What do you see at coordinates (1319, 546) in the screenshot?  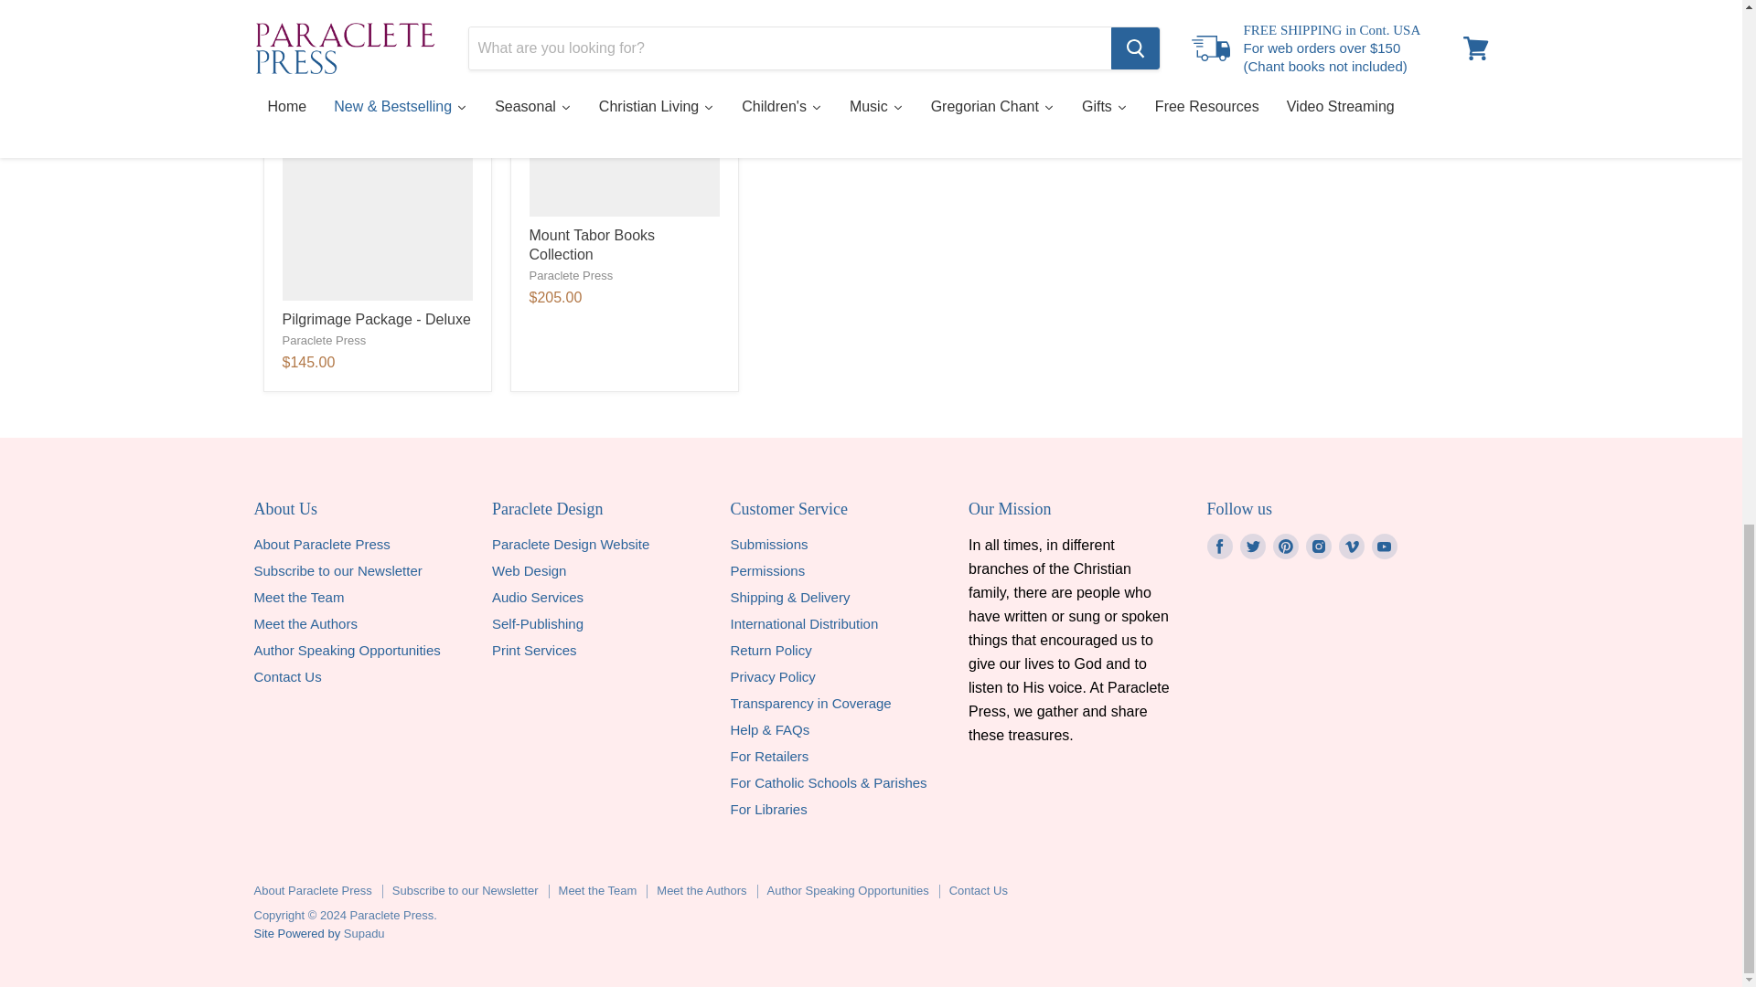 I see `Instagram` at bounding box center [1319, 546].